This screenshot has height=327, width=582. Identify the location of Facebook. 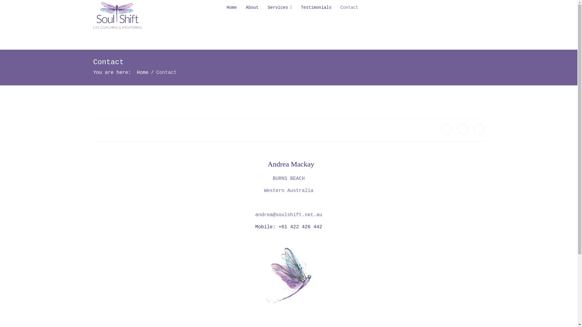
(447, 129).